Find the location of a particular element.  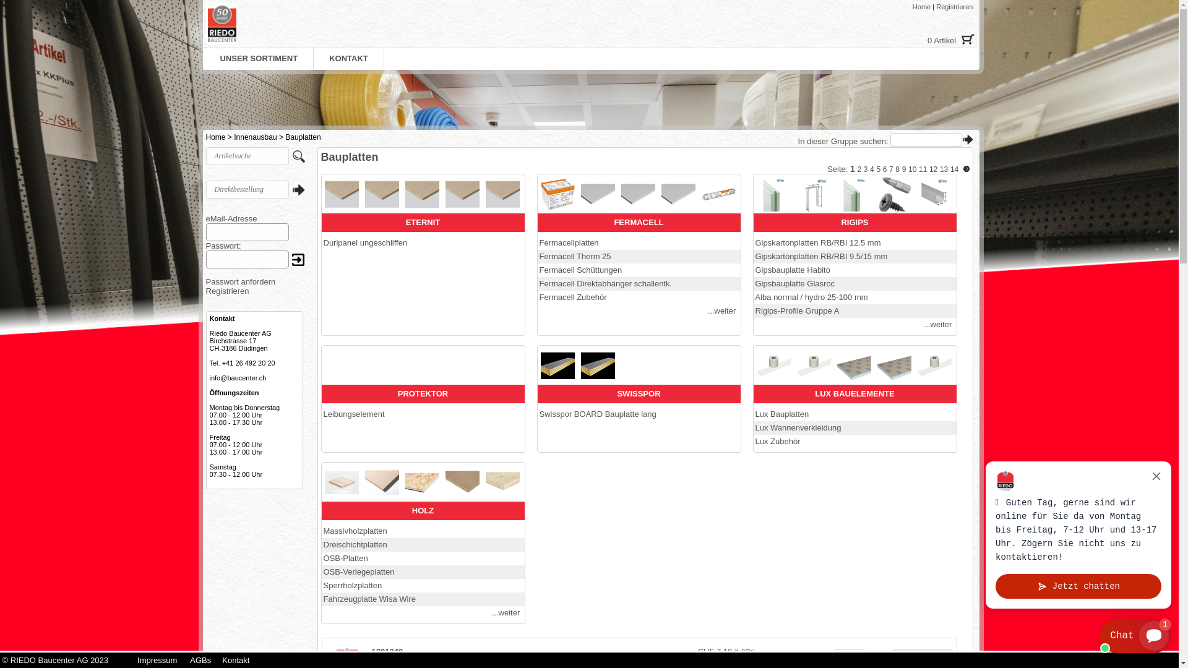

Home is located at coordinates (215, 137).